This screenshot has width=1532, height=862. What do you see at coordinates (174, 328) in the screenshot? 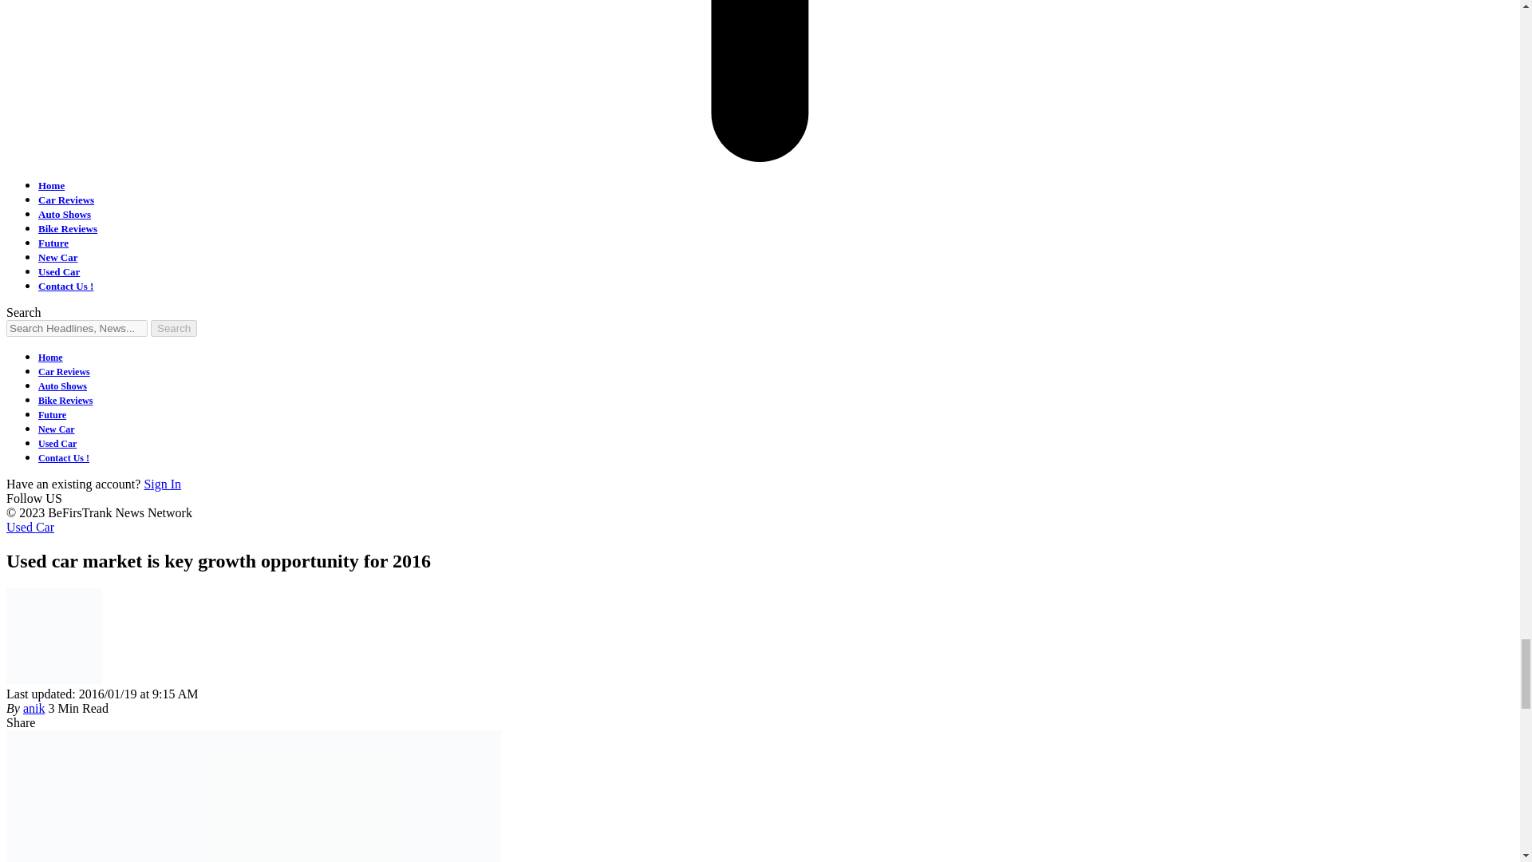
I see `Search` at bounding box center [174, 328].